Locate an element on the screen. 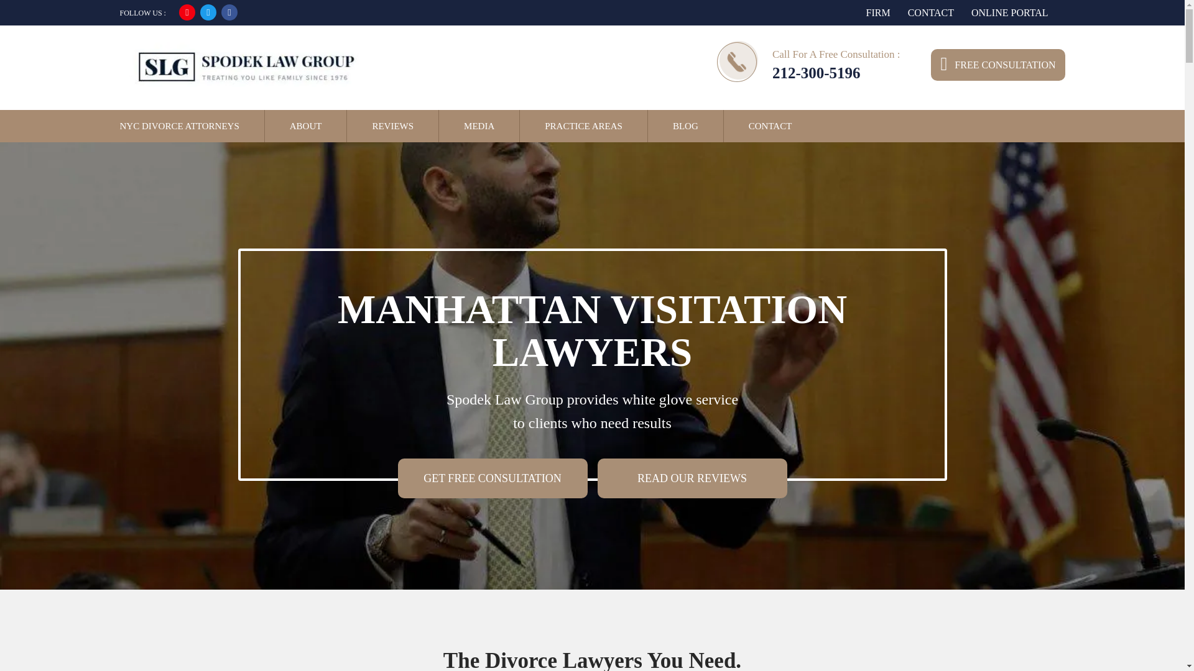  ABOUT is located at coordinates (306, 126).